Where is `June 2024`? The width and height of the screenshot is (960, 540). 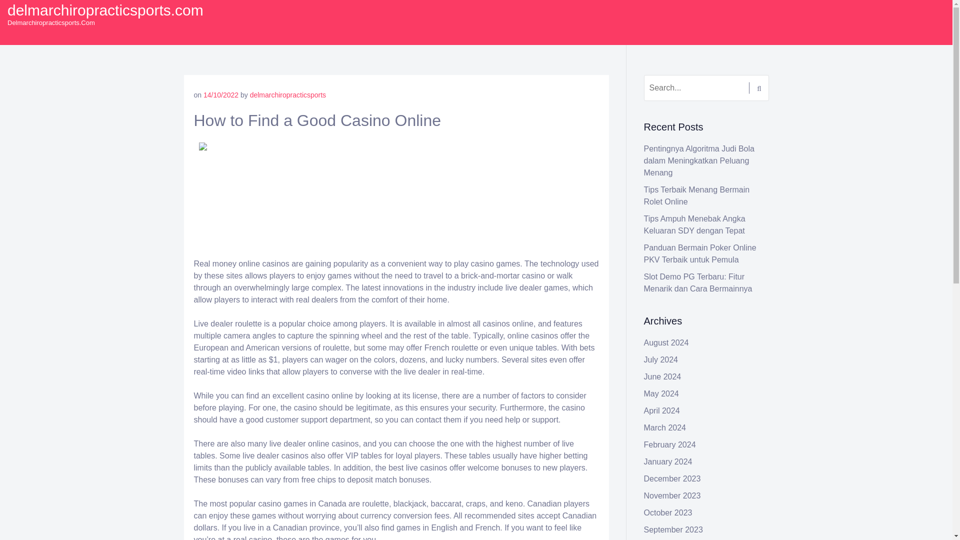 June 2024 is located at coordinates (663, 377).